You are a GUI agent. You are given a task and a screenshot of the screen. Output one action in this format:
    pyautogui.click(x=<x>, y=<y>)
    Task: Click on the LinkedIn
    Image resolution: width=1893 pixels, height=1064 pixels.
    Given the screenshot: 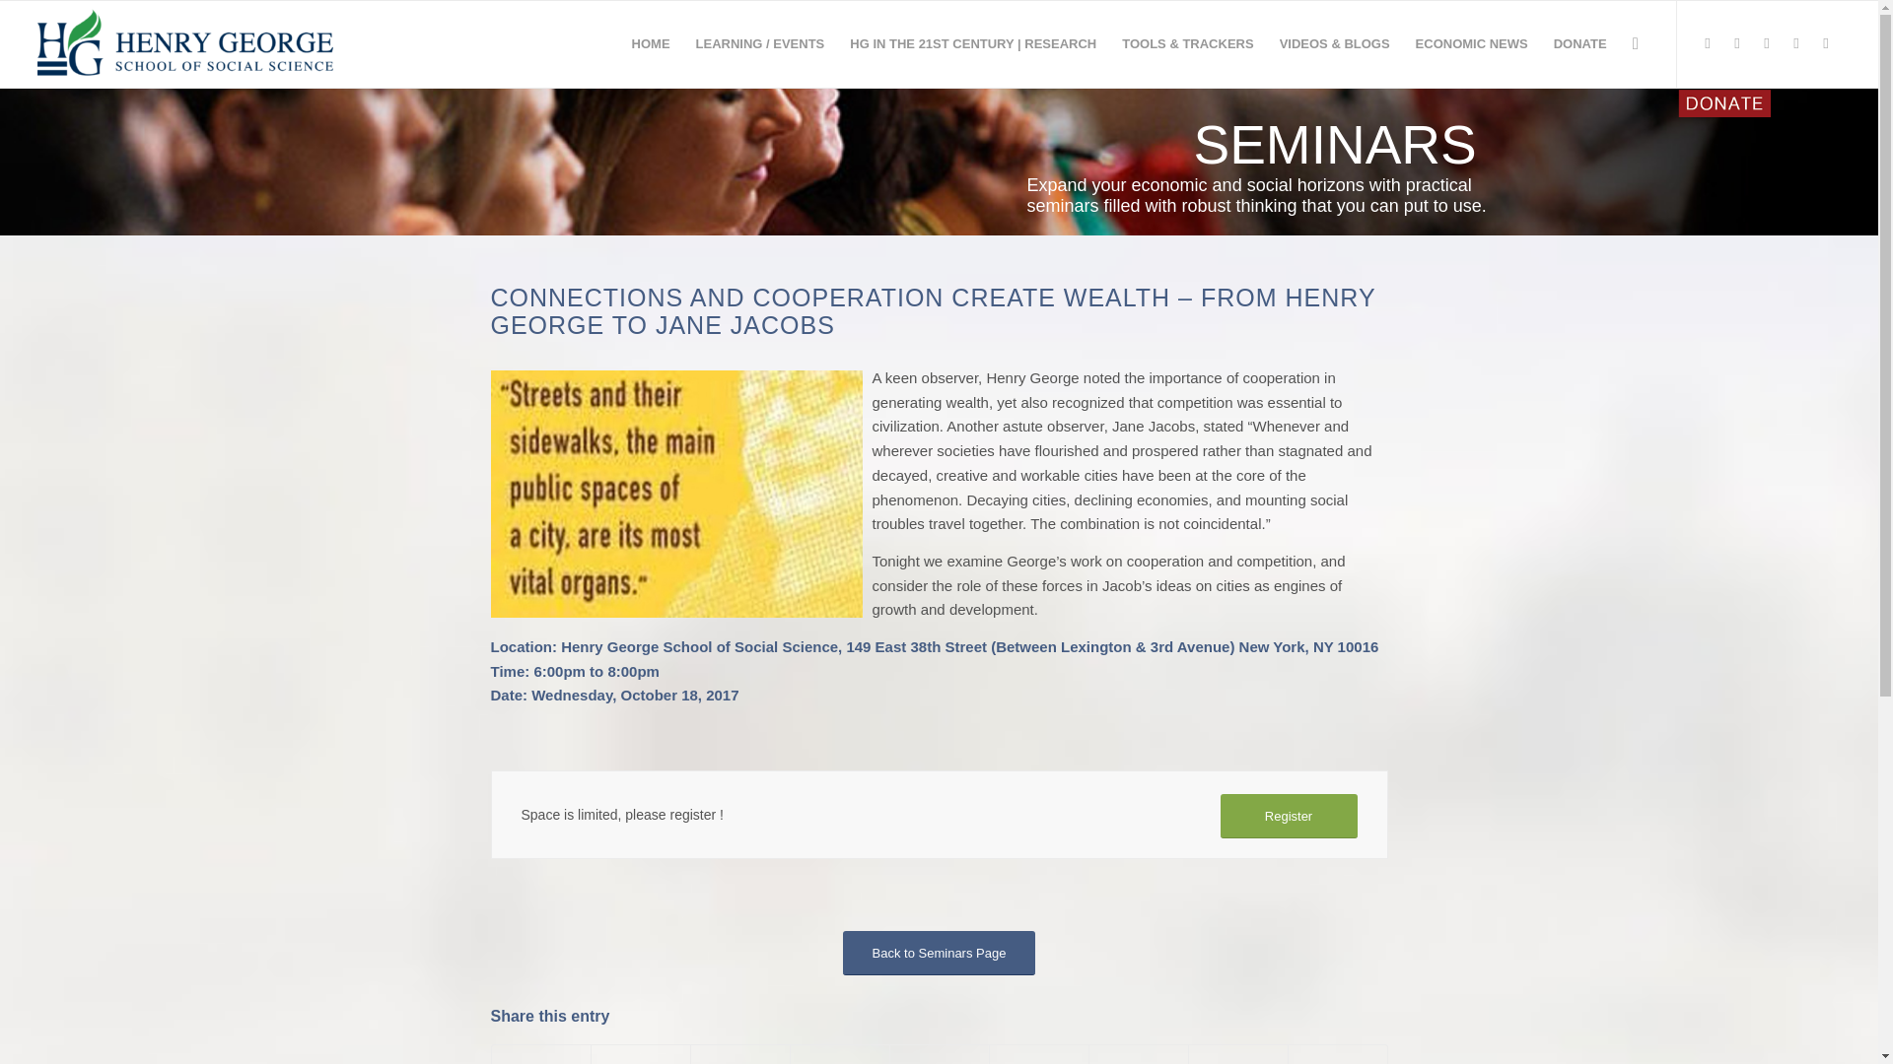 What is the action you would take?
    pyautogui.click(x=1826, y=43)
    